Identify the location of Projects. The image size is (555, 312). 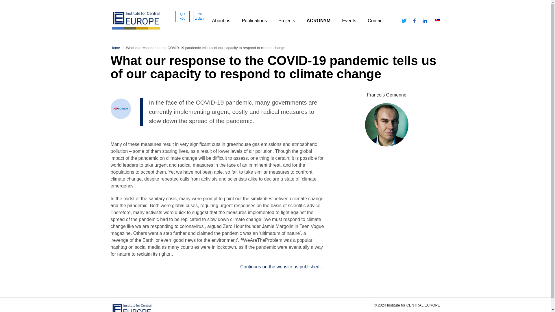
(287, 21).